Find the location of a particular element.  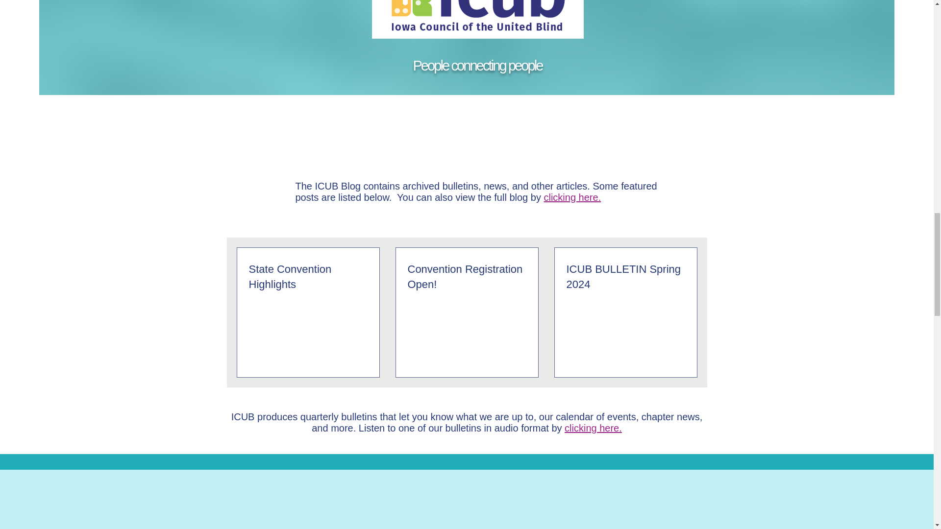

State Convention Highlights is located at coordinates (308, 277).